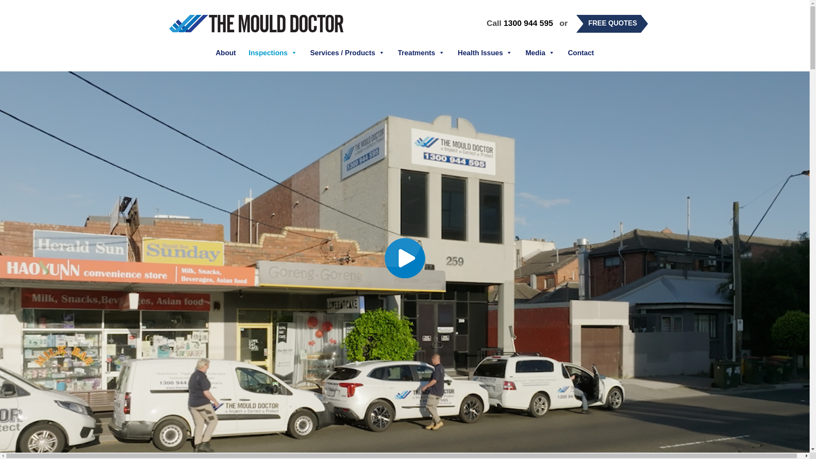 This screenshot has width=816, height=459. Describe the element at coordinates (613, 23) in the screenshot. I see `FREE QUOTES` at that location.